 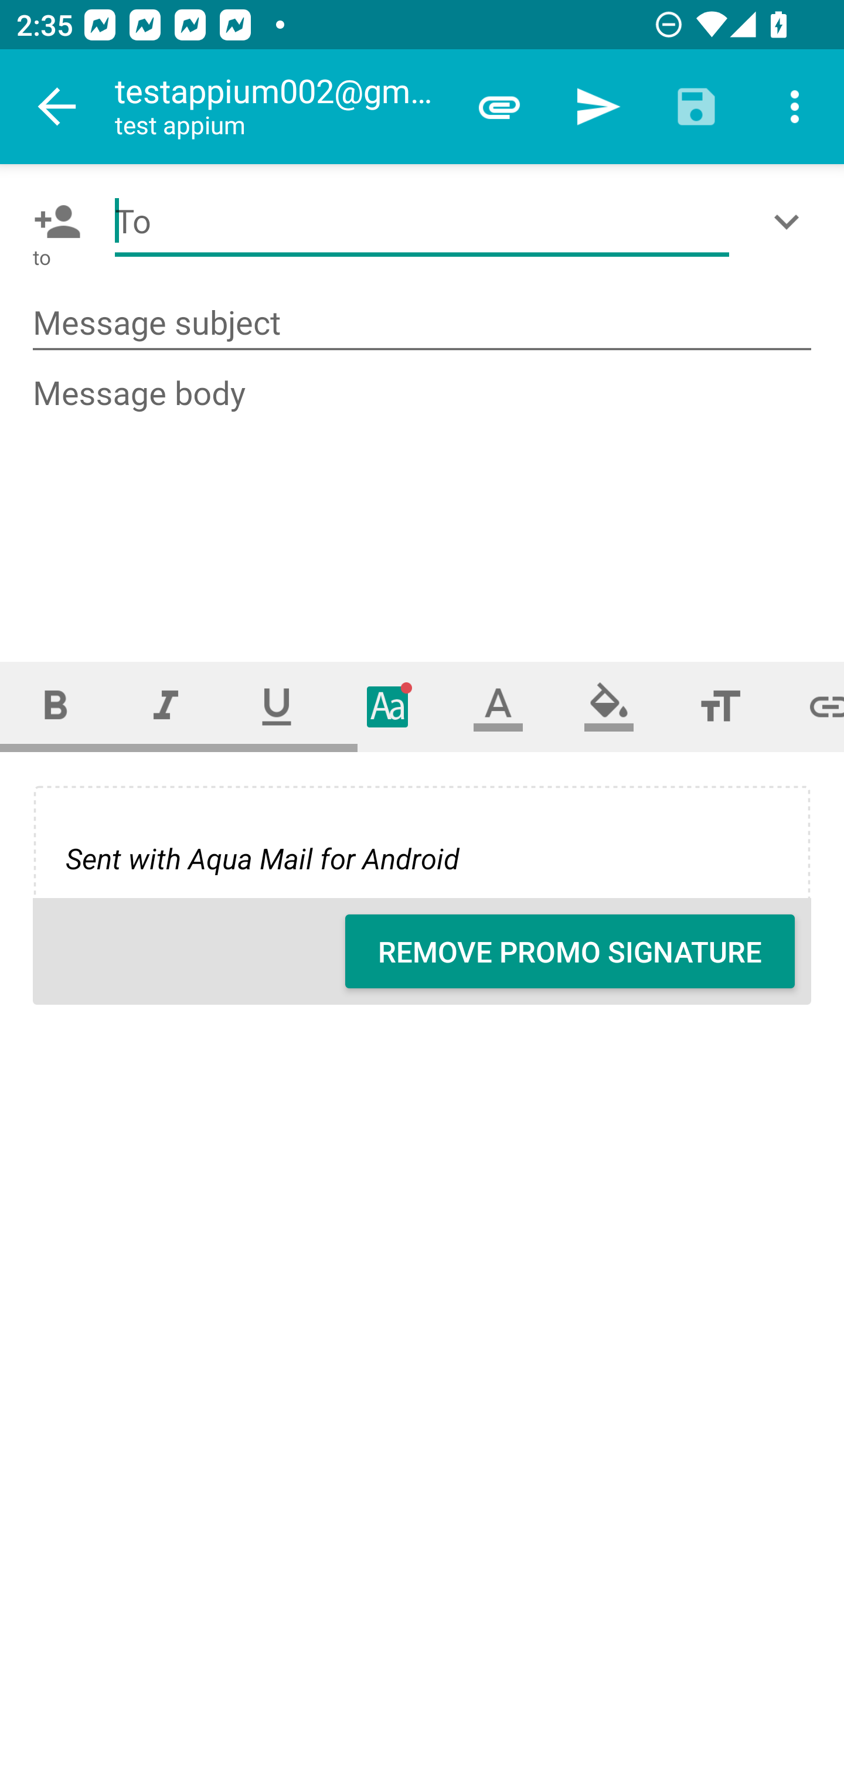 What do you see at coordinates (696, 107) in the screenshot?
I see `Save` at bounding box center [696, 107].